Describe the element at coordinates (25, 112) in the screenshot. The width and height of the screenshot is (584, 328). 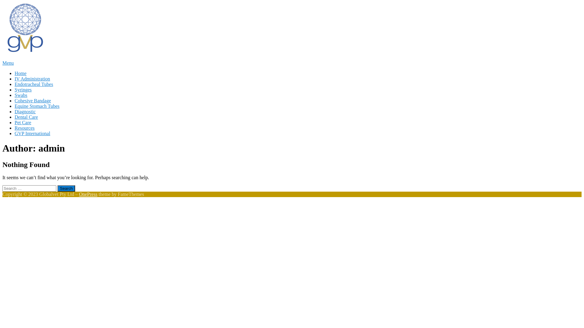
I see `Diagnostic` at that location.